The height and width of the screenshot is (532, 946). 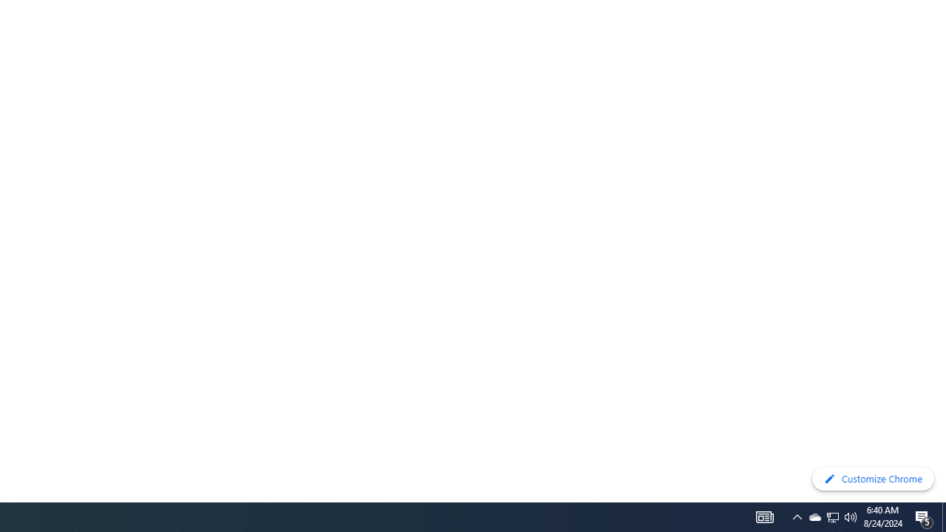 I want to click on Customize Chrome, so click(x=873, y=479).